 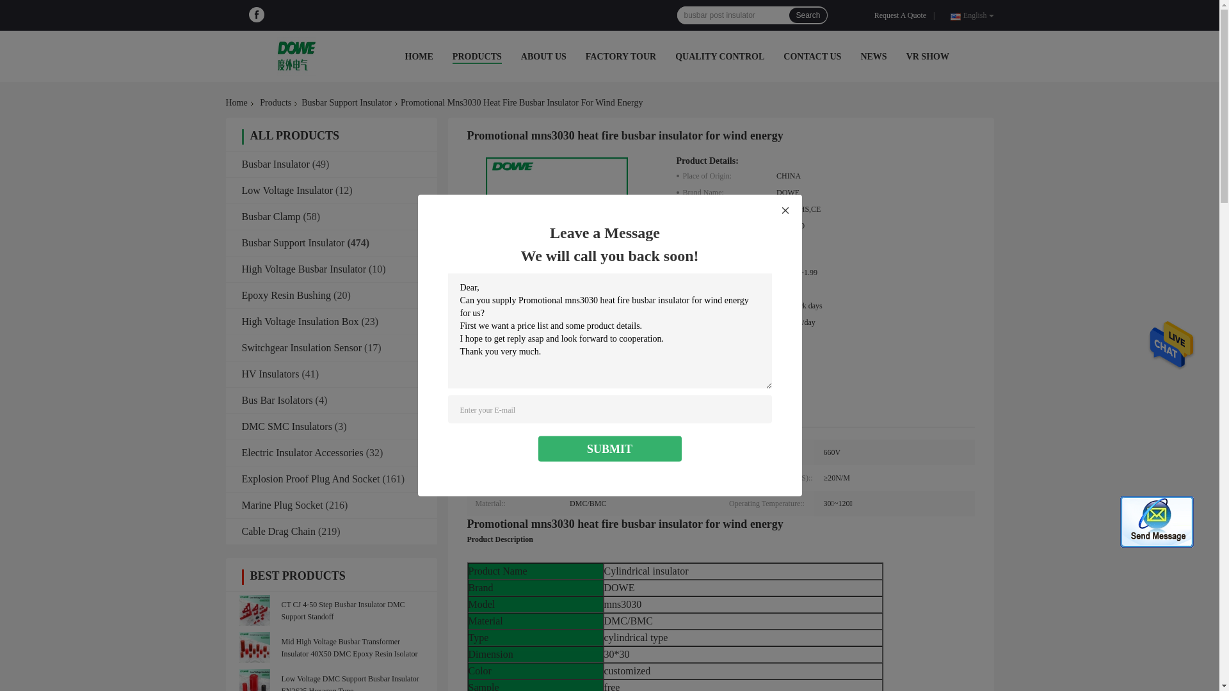 What do you see at coordinates (254, 610) in the screenshot?
I see `CT CJ 4-50 Step Busbar Insulator DMC Support Standoff` at bounding box center [254, 610].